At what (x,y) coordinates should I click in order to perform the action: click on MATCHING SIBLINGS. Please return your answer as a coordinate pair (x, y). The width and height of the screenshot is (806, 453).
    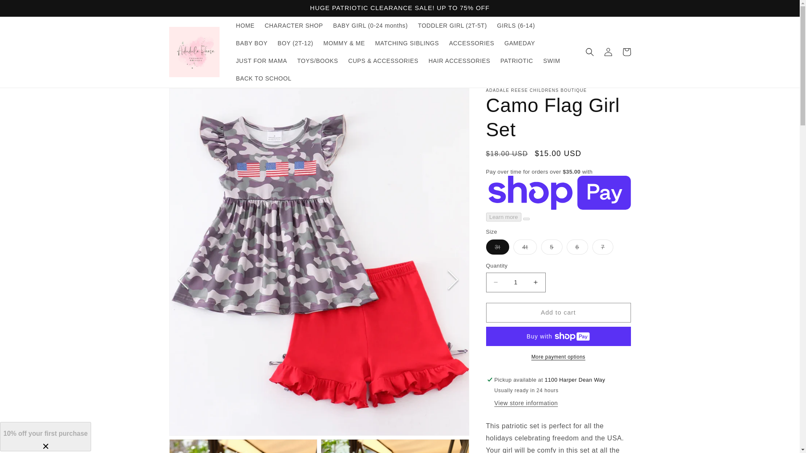
    Looking at the image, I should click on (407, 43).